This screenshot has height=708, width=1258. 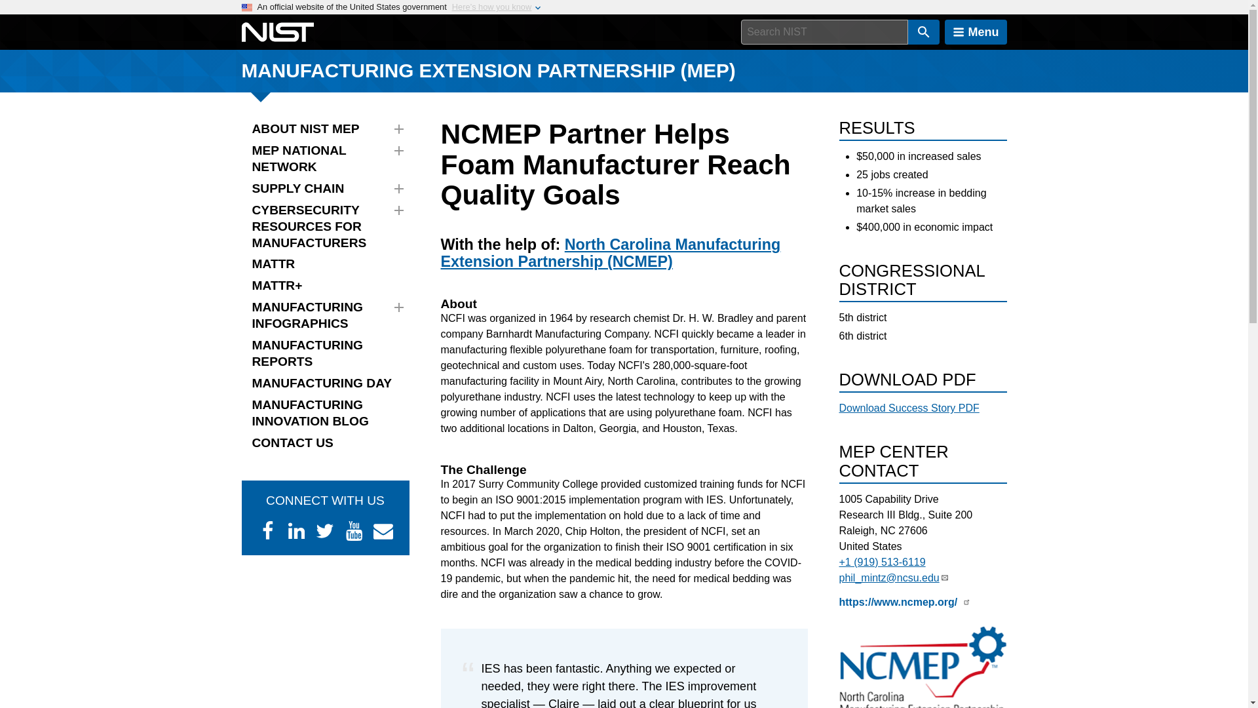 I want to click on MANUFACTURING INNOVATION BLOG, so click(x=325, y=413).